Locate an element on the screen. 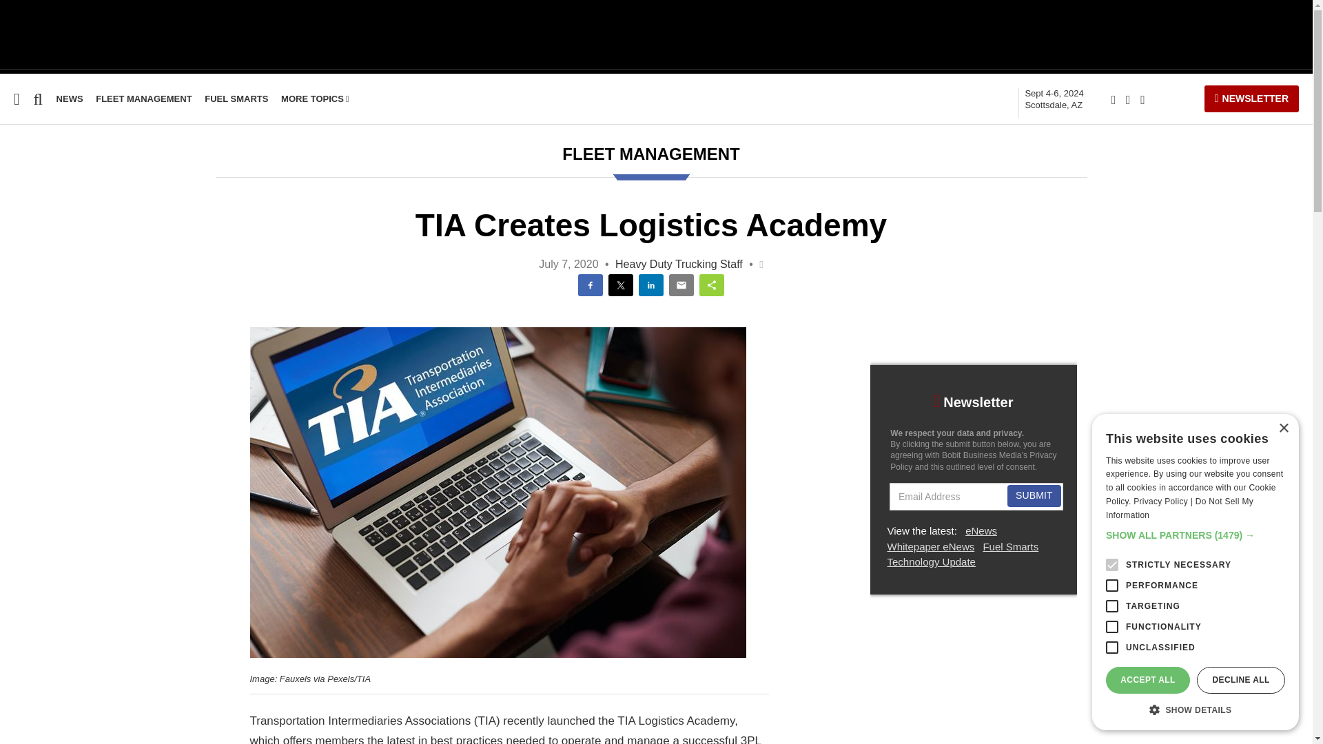  FUEL SMARTS is located at coordinates (236, 99).